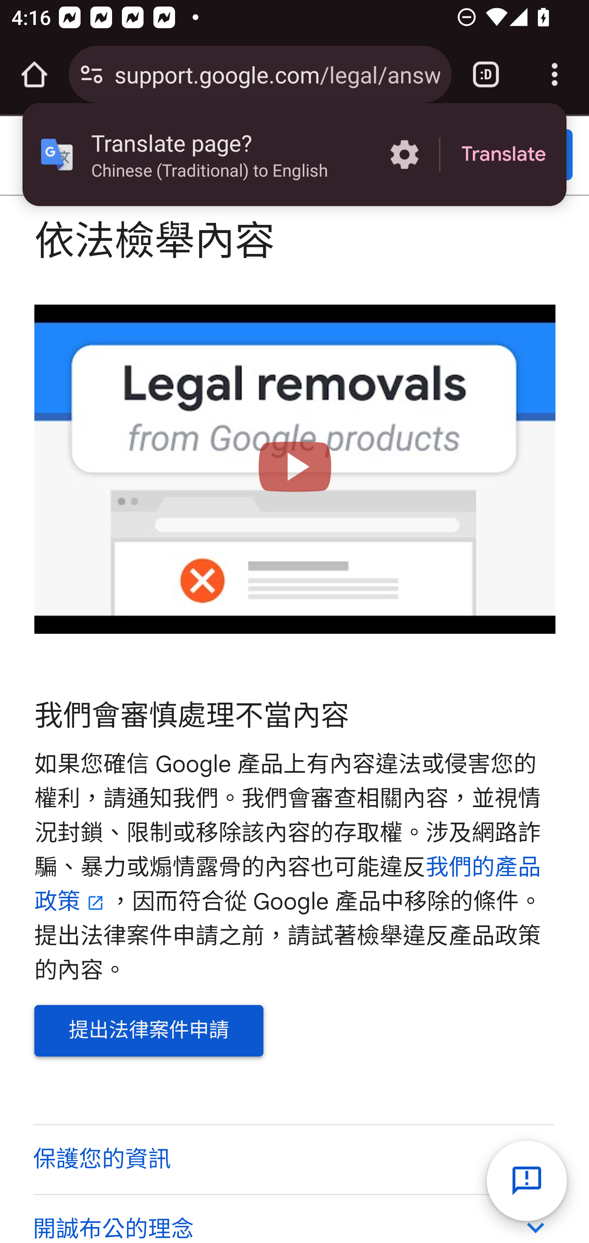  Describe the element at coordinates (92, 74) in the screenshot. I see `Connection is secure` at that location.